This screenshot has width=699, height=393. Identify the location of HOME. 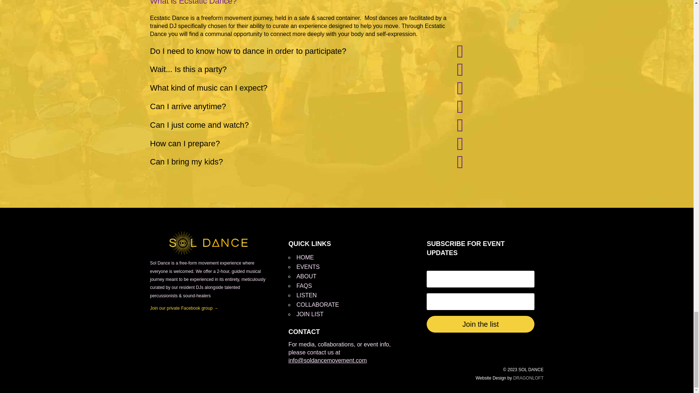
(305, 257).